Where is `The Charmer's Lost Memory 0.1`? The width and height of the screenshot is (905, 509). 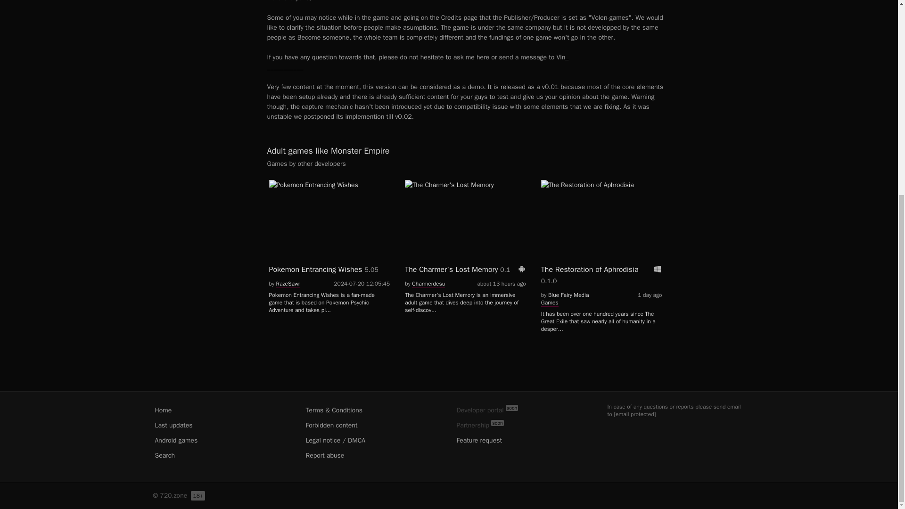
The Charmer's Lost Memory 0.1 is located at coordinates (465, 228).